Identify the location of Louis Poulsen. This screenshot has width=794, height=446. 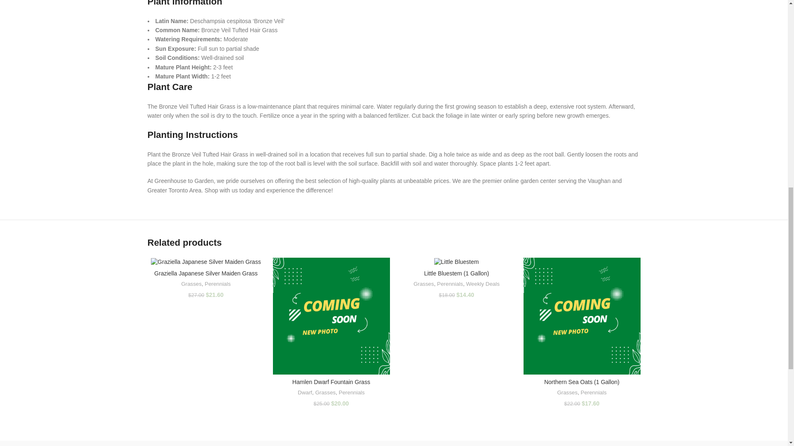
(323, 445).